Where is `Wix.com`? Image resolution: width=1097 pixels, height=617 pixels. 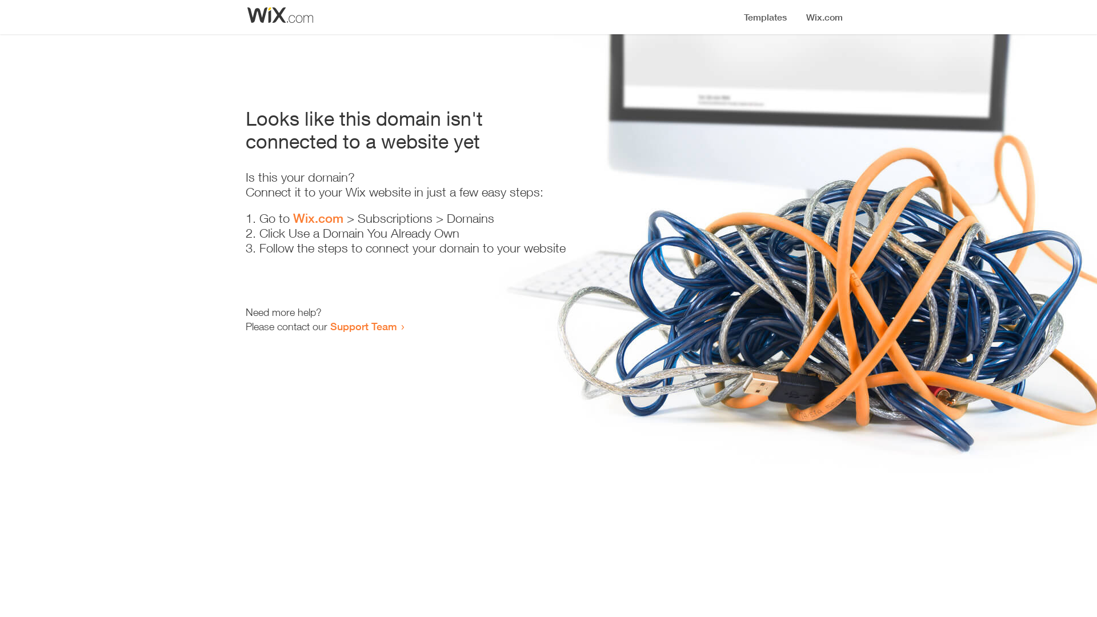
Wix.com is located at coordinates (318, 218).